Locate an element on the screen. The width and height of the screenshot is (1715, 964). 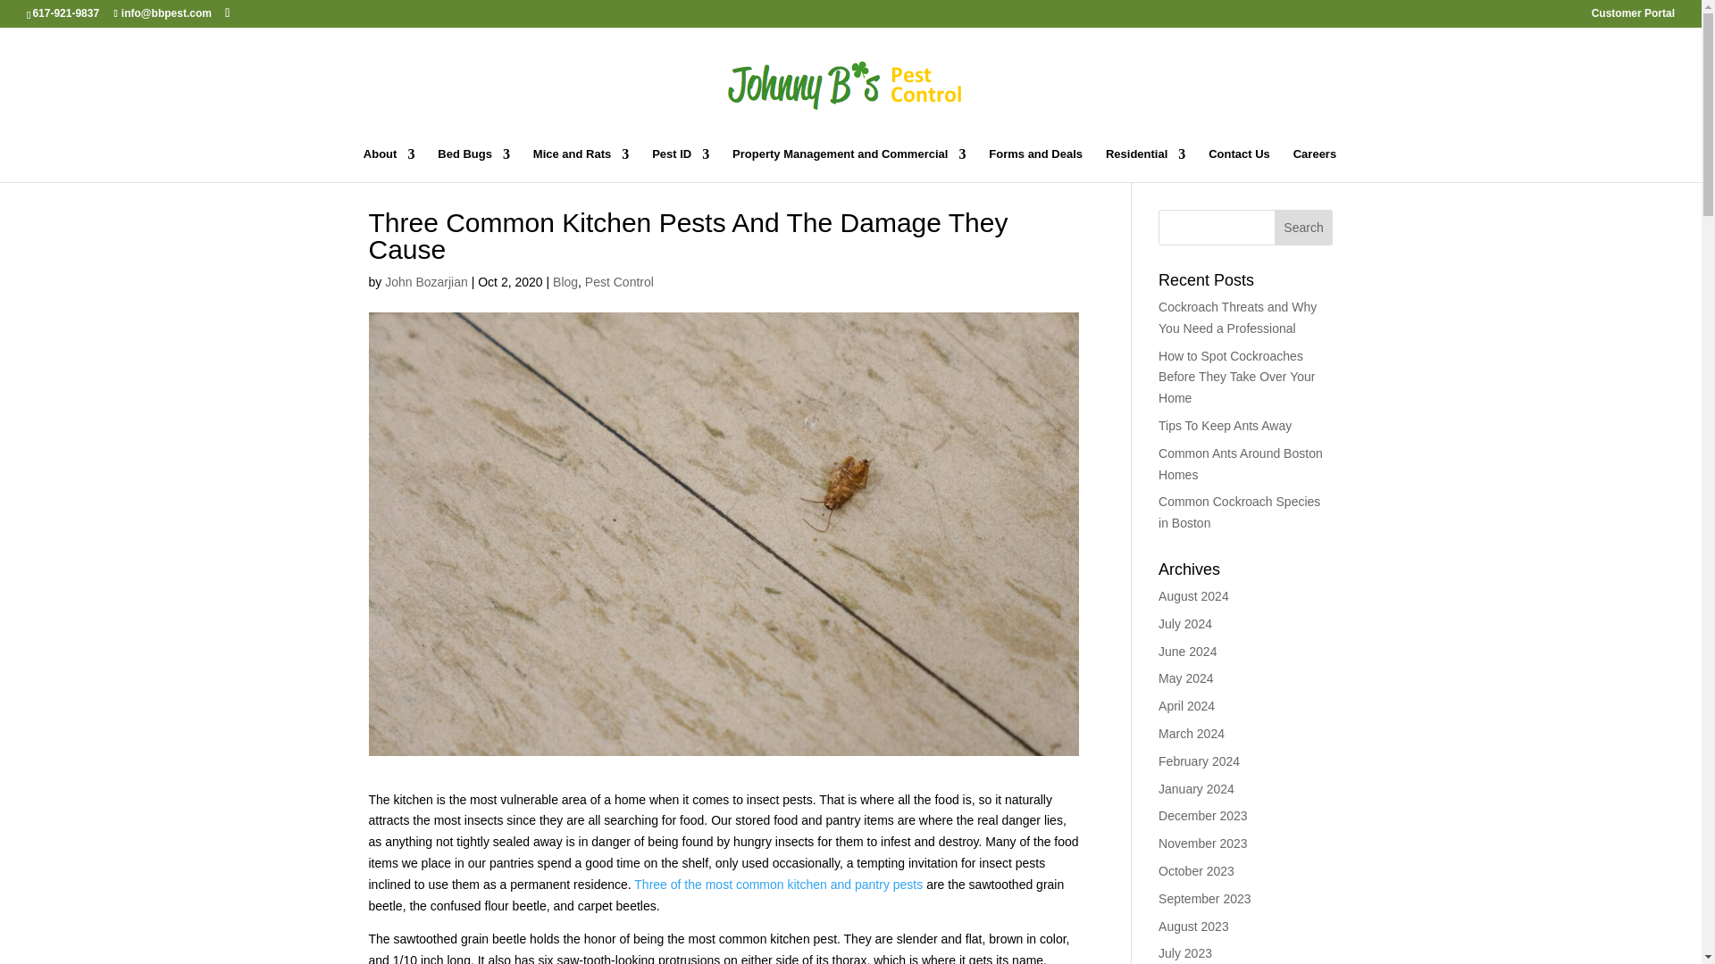
Residential is located at coordinates (1145, 165).